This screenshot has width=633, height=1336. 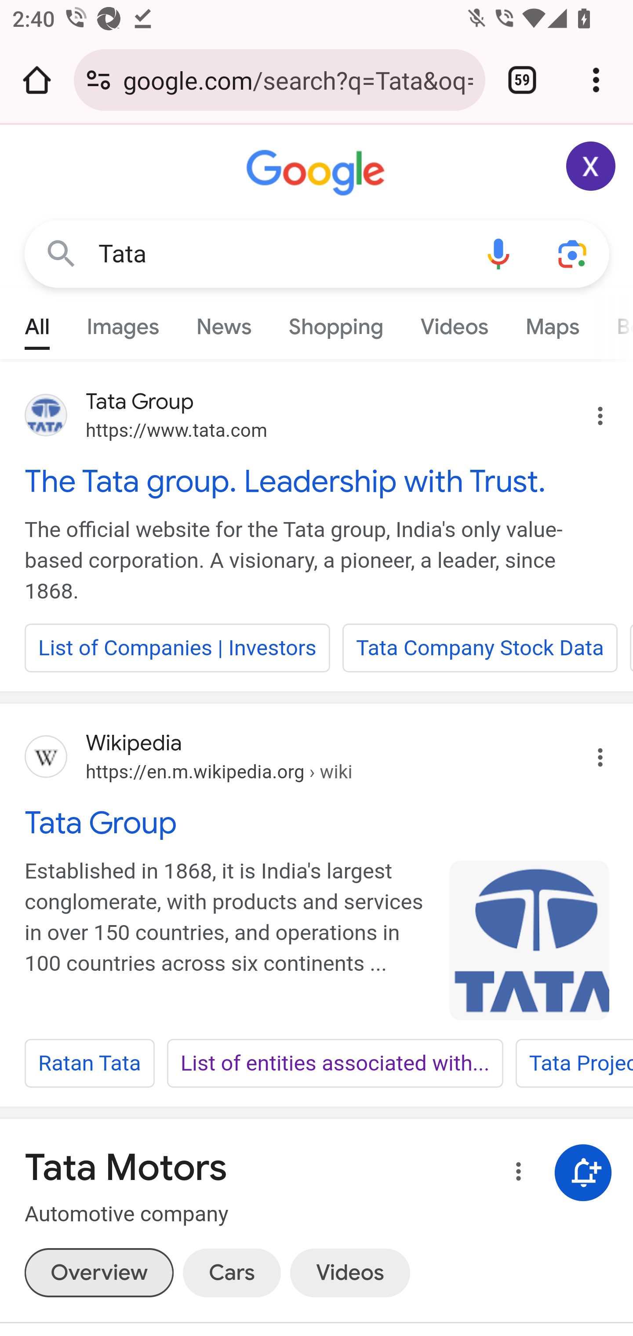 What do you see at coordinates (317, 481) in the screenshot?
I see `The Tata group. Leadership with Trust.` at bounding box center [317, 481].